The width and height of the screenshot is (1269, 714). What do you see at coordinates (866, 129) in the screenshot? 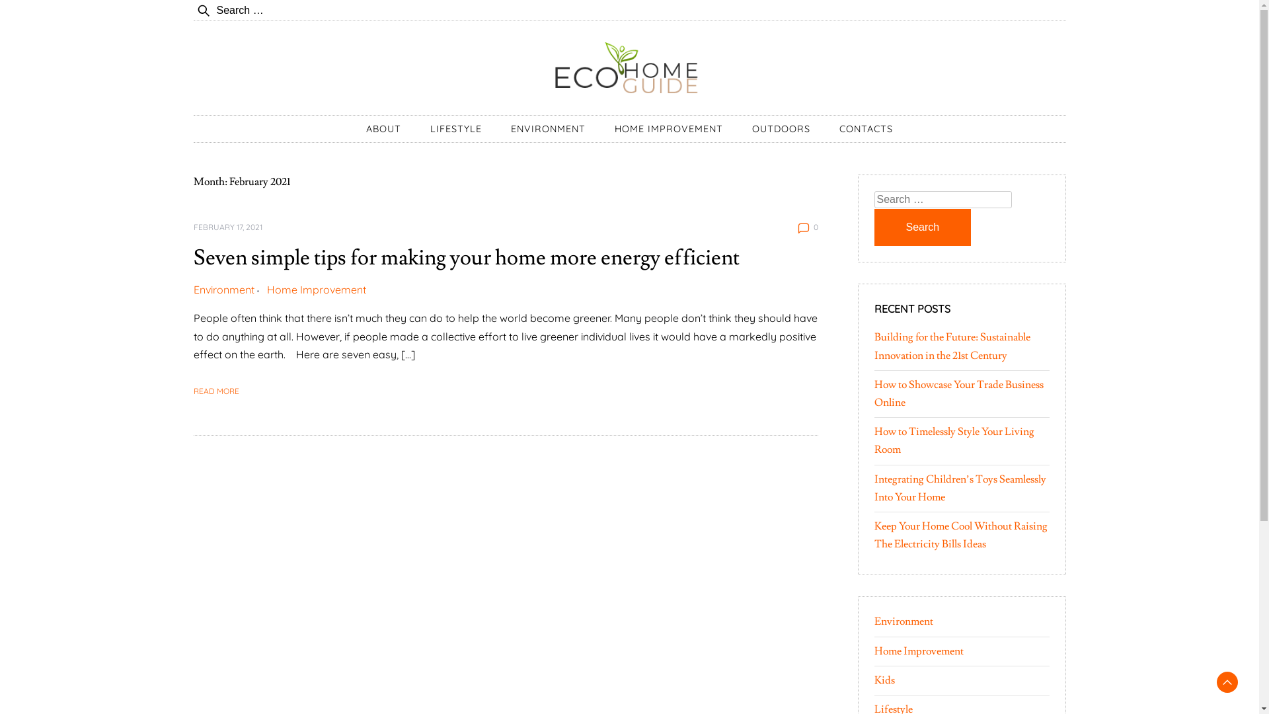
I see `CONTACTS` at bounding box center [866, 129].